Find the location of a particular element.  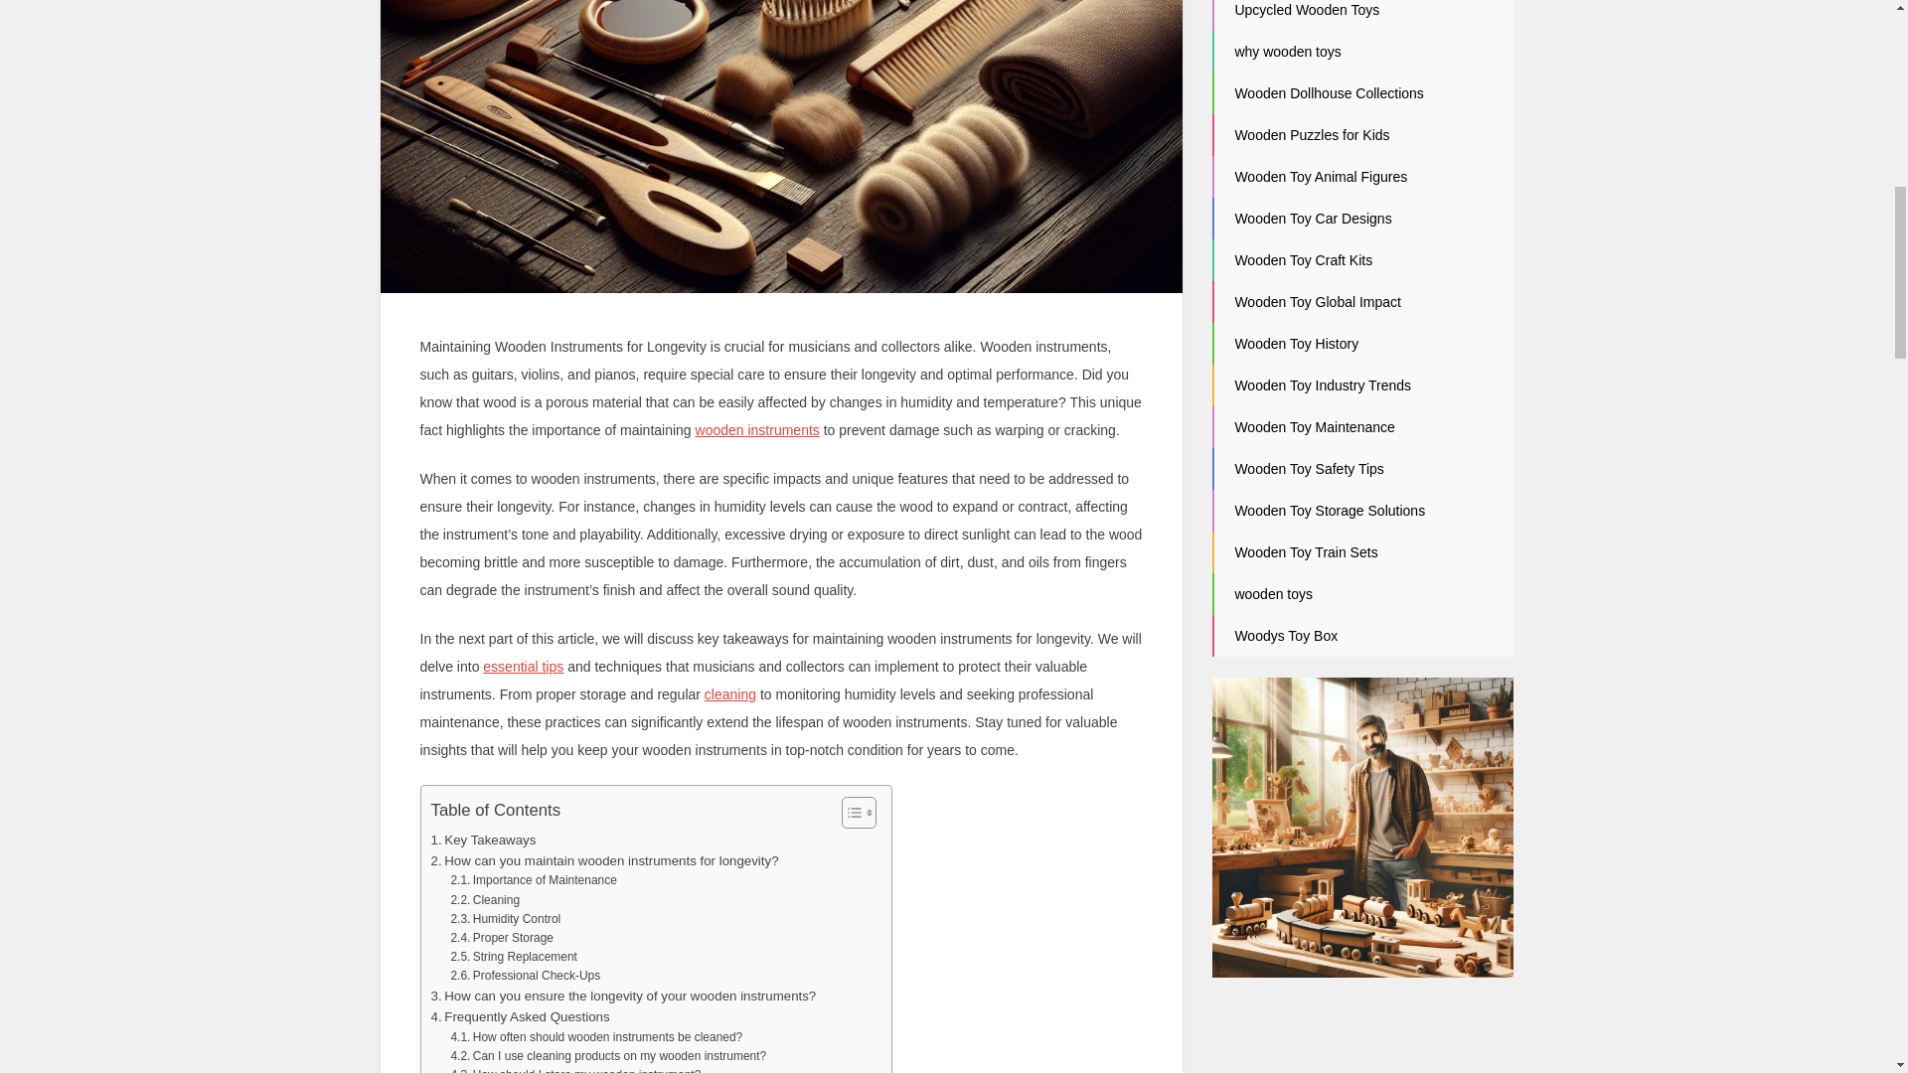

Importance of Maintenance is located at coordinates (533, 880).